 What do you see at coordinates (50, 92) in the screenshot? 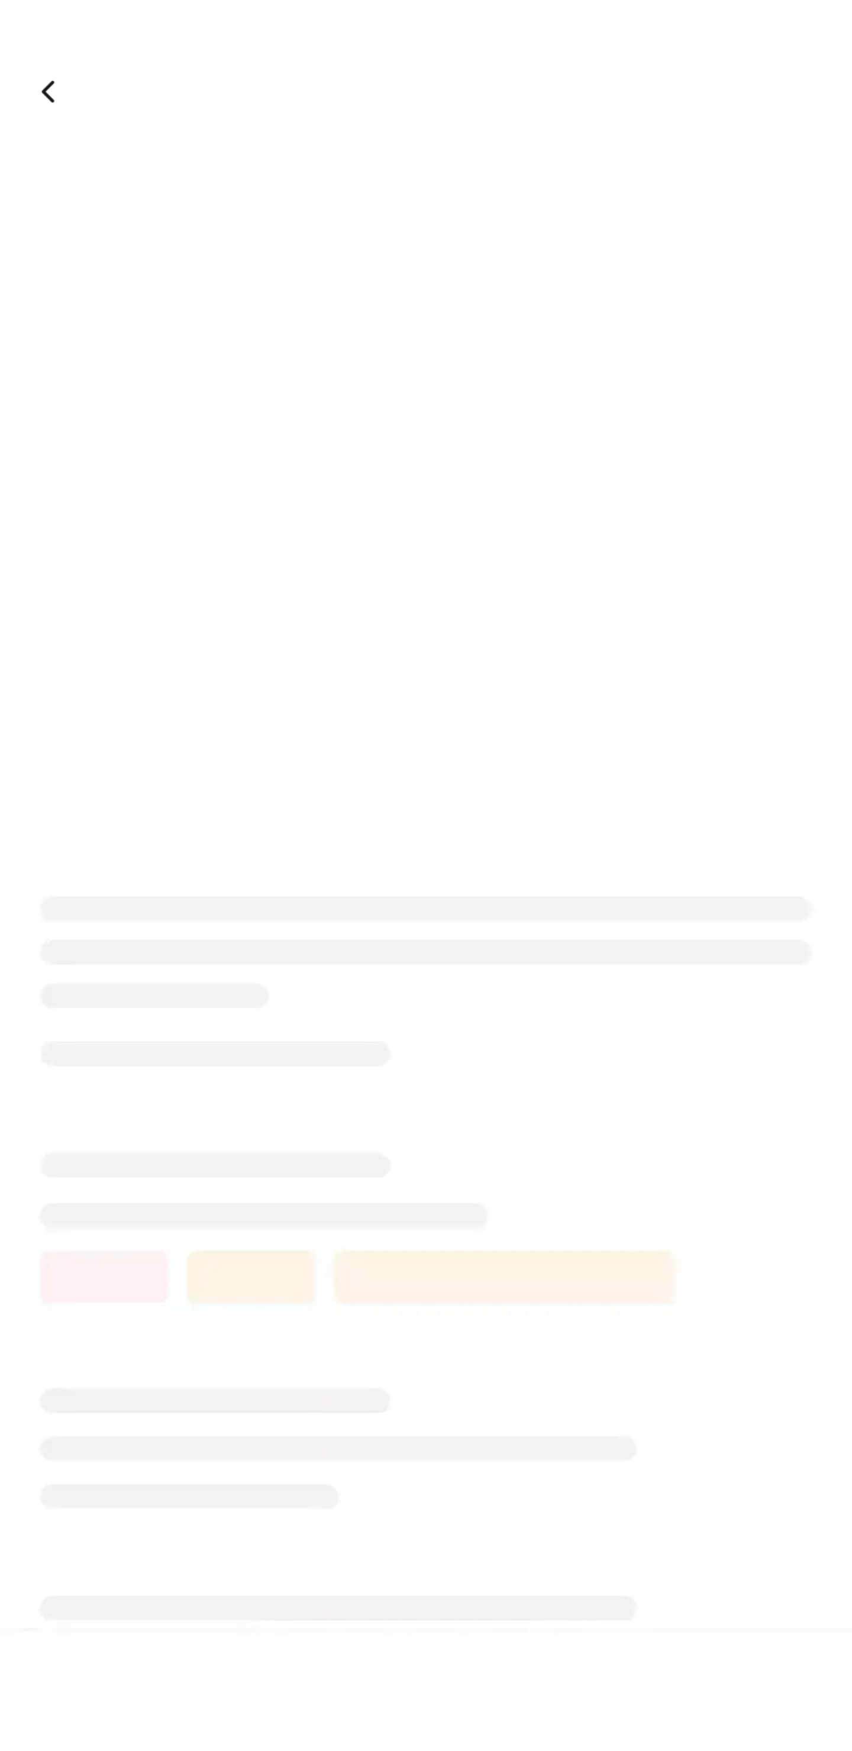
I see `Navigate up` at bounding box center [50, 92].